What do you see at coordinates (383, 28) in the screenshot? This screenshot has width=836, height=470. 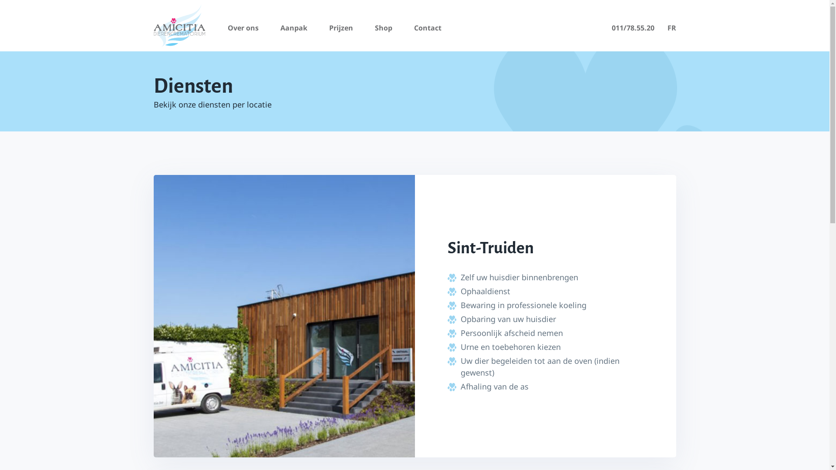 I see `Shop` at bounding box center [383, 28].